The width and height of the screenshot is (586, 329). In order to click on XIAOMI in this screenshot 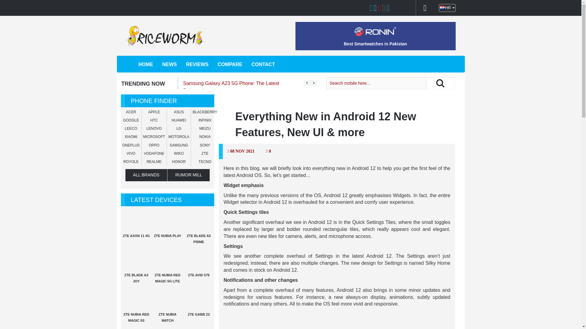, I will do `click(131, 136)`.